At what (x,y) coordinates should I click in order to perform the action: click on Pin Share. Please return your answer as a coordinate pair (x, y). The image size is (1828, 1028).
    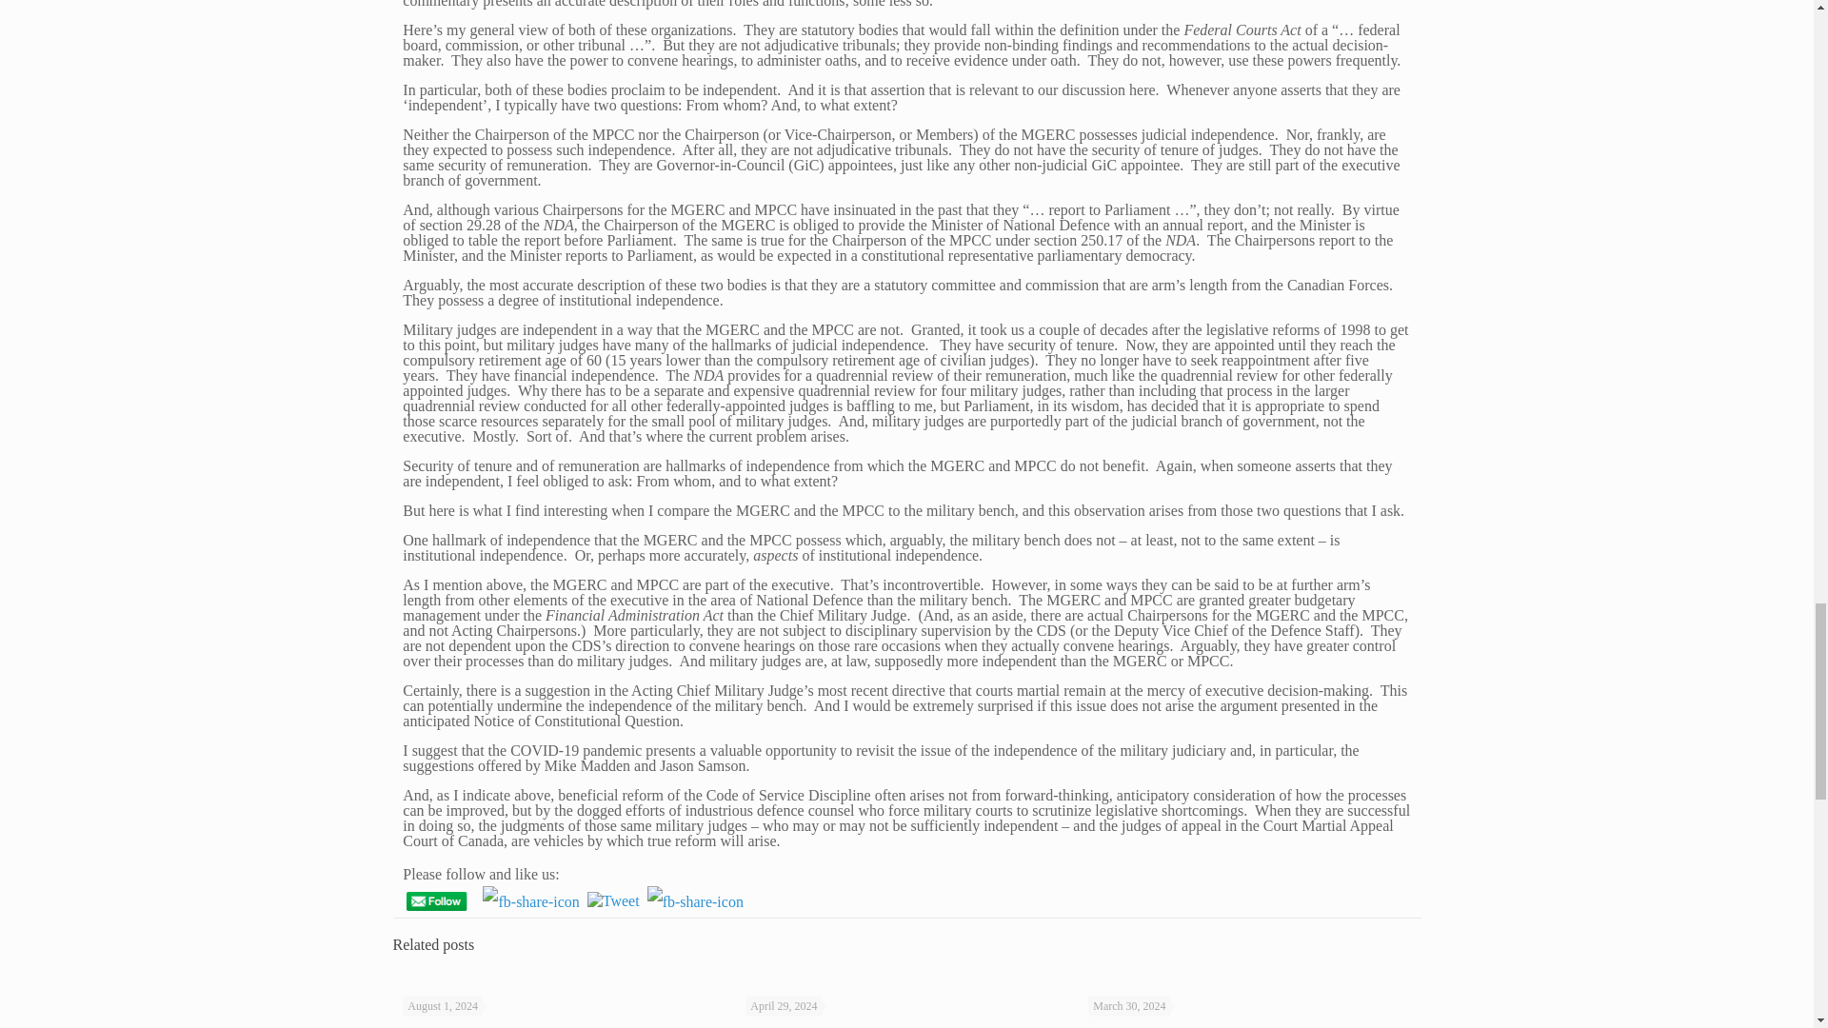
    Looking at the image, I should click on (695, 901).